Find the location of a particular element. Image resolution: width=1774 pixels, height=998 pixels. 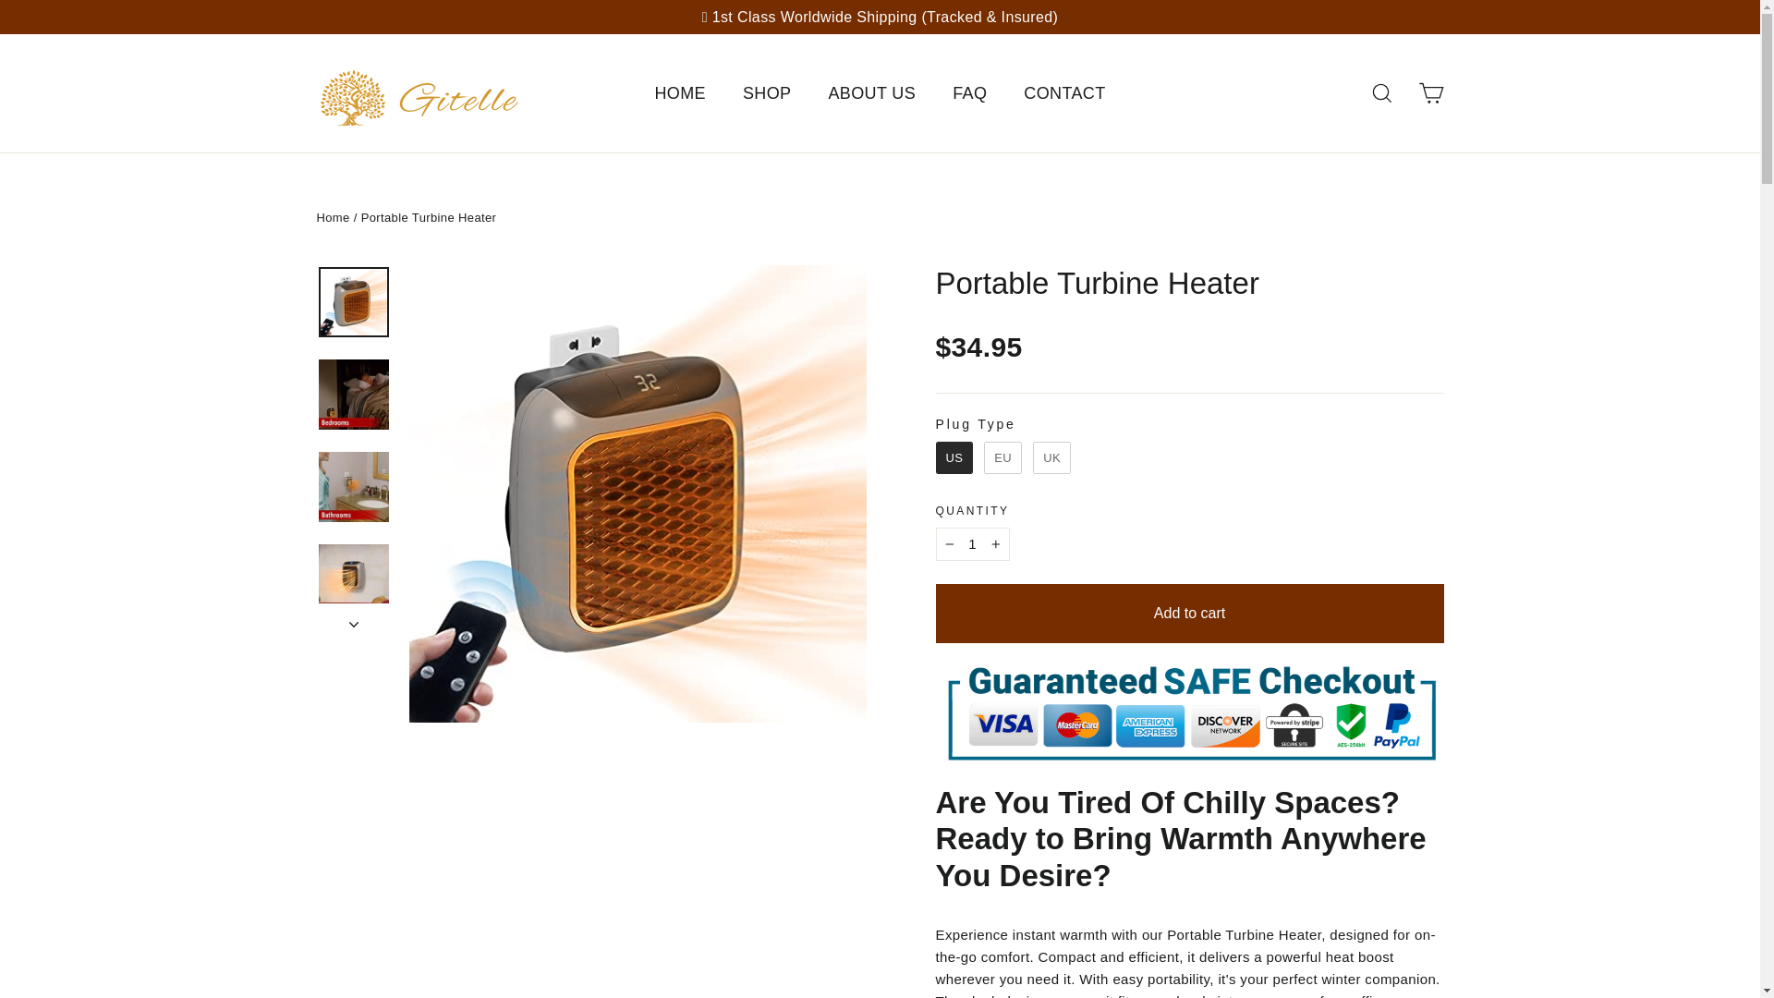

HOME is located at coordinates (679, 93).